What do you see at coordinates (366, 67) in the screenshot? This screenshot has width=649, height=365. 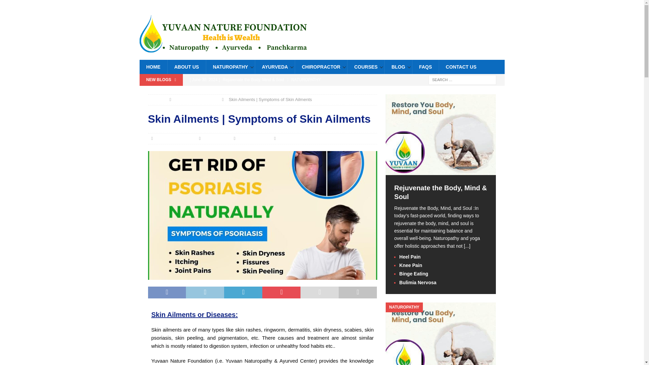 I see `COURSES` at bounding box center [366, 67].